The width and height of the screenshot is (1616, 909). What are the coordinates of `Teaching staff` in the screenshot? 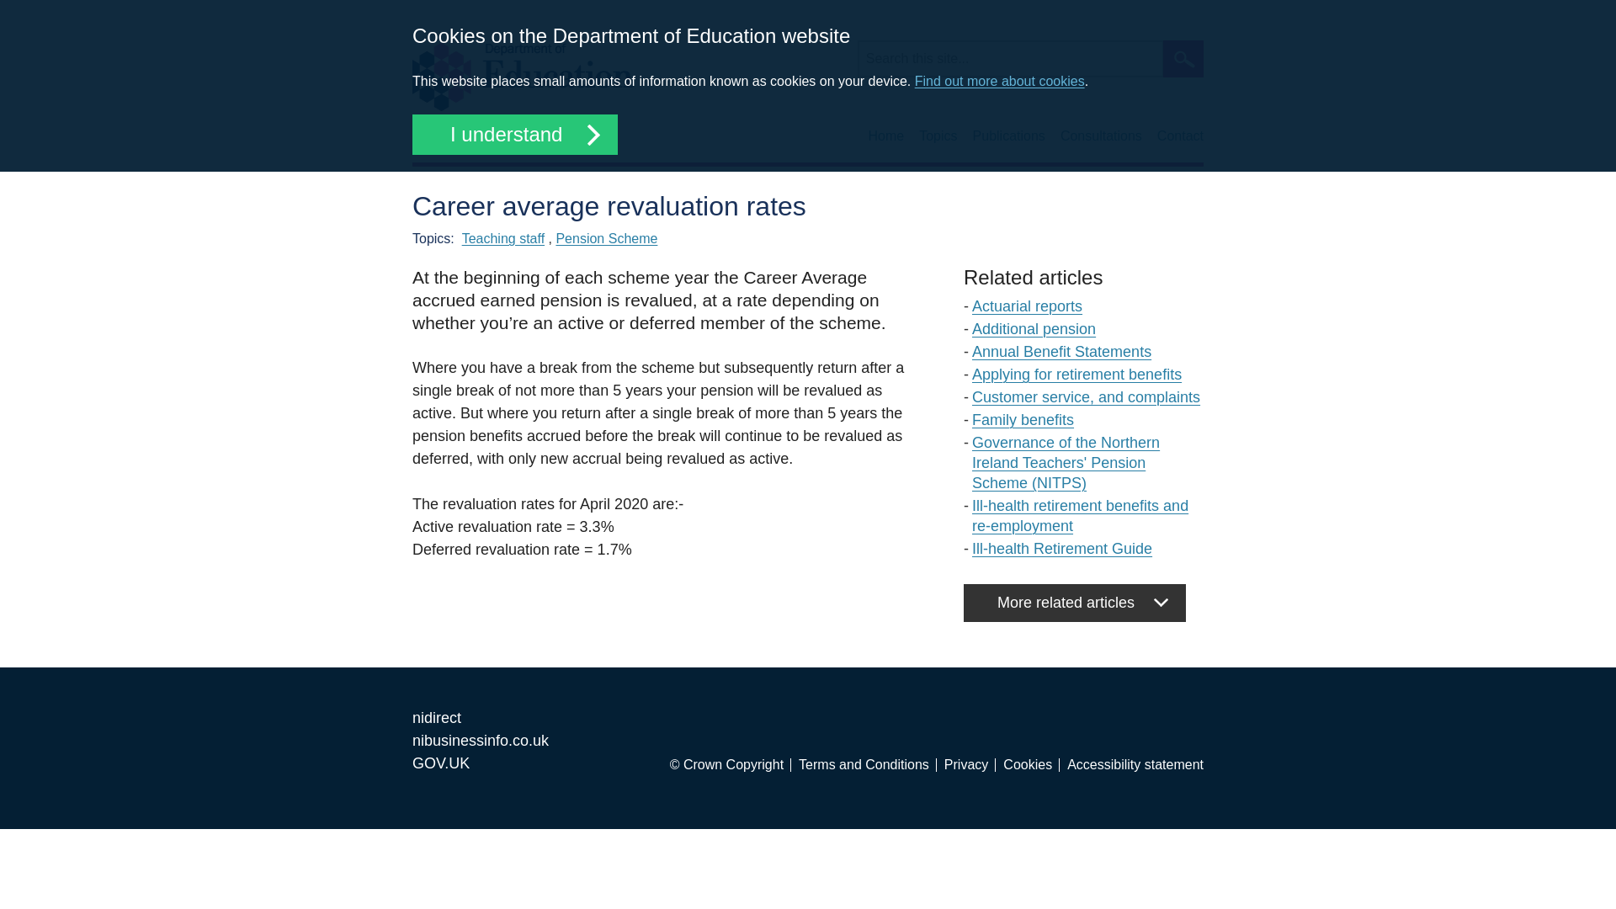 It's located at (503, 238).